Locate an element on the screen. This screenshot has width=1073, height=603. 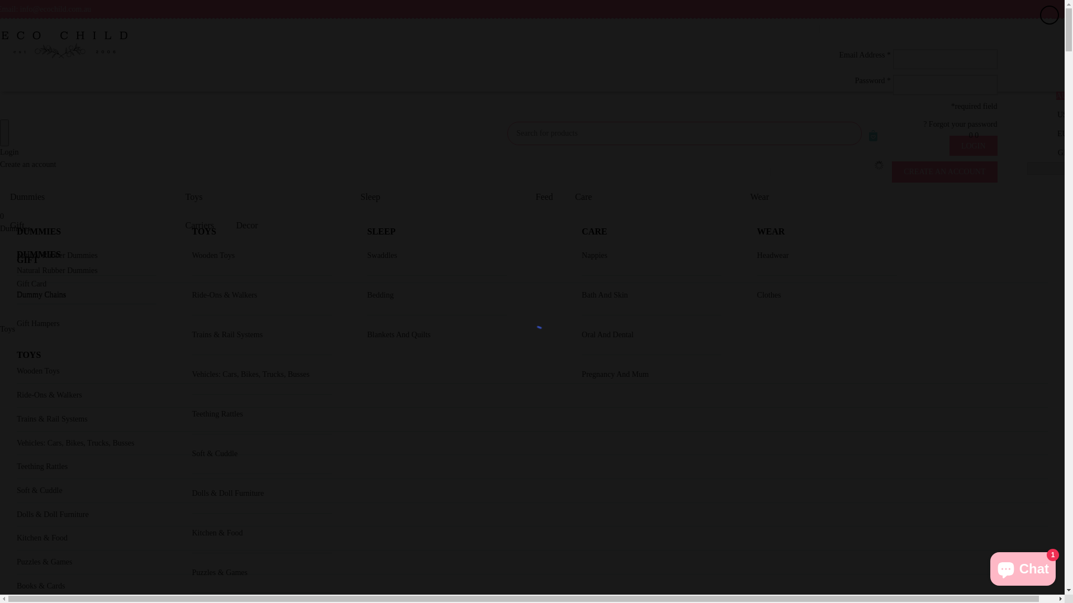
CREATE AN ACCOUNT is located at coordinates (944, 172).